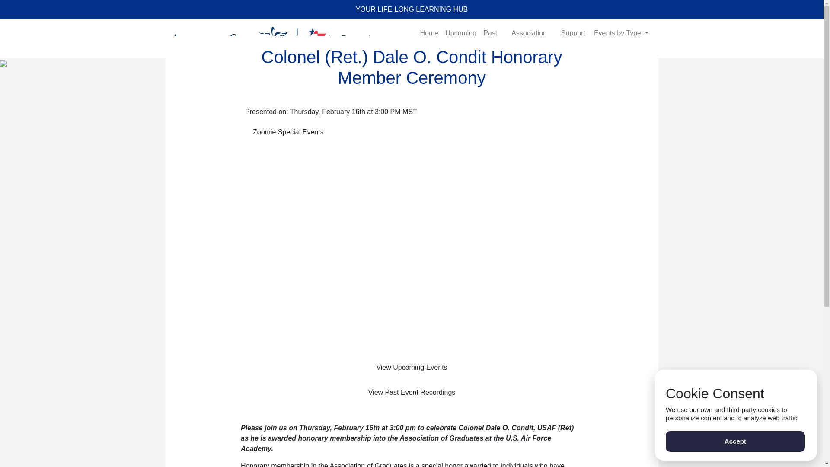 The height and width of the screenshot is (467, 830). I want to click on Accept, so click(735, 441).